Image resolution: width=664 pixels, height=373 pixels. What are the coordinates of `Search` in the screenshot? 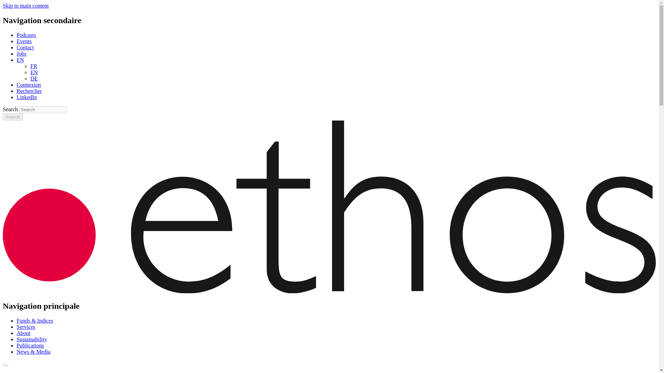 It's located at (12, 117).